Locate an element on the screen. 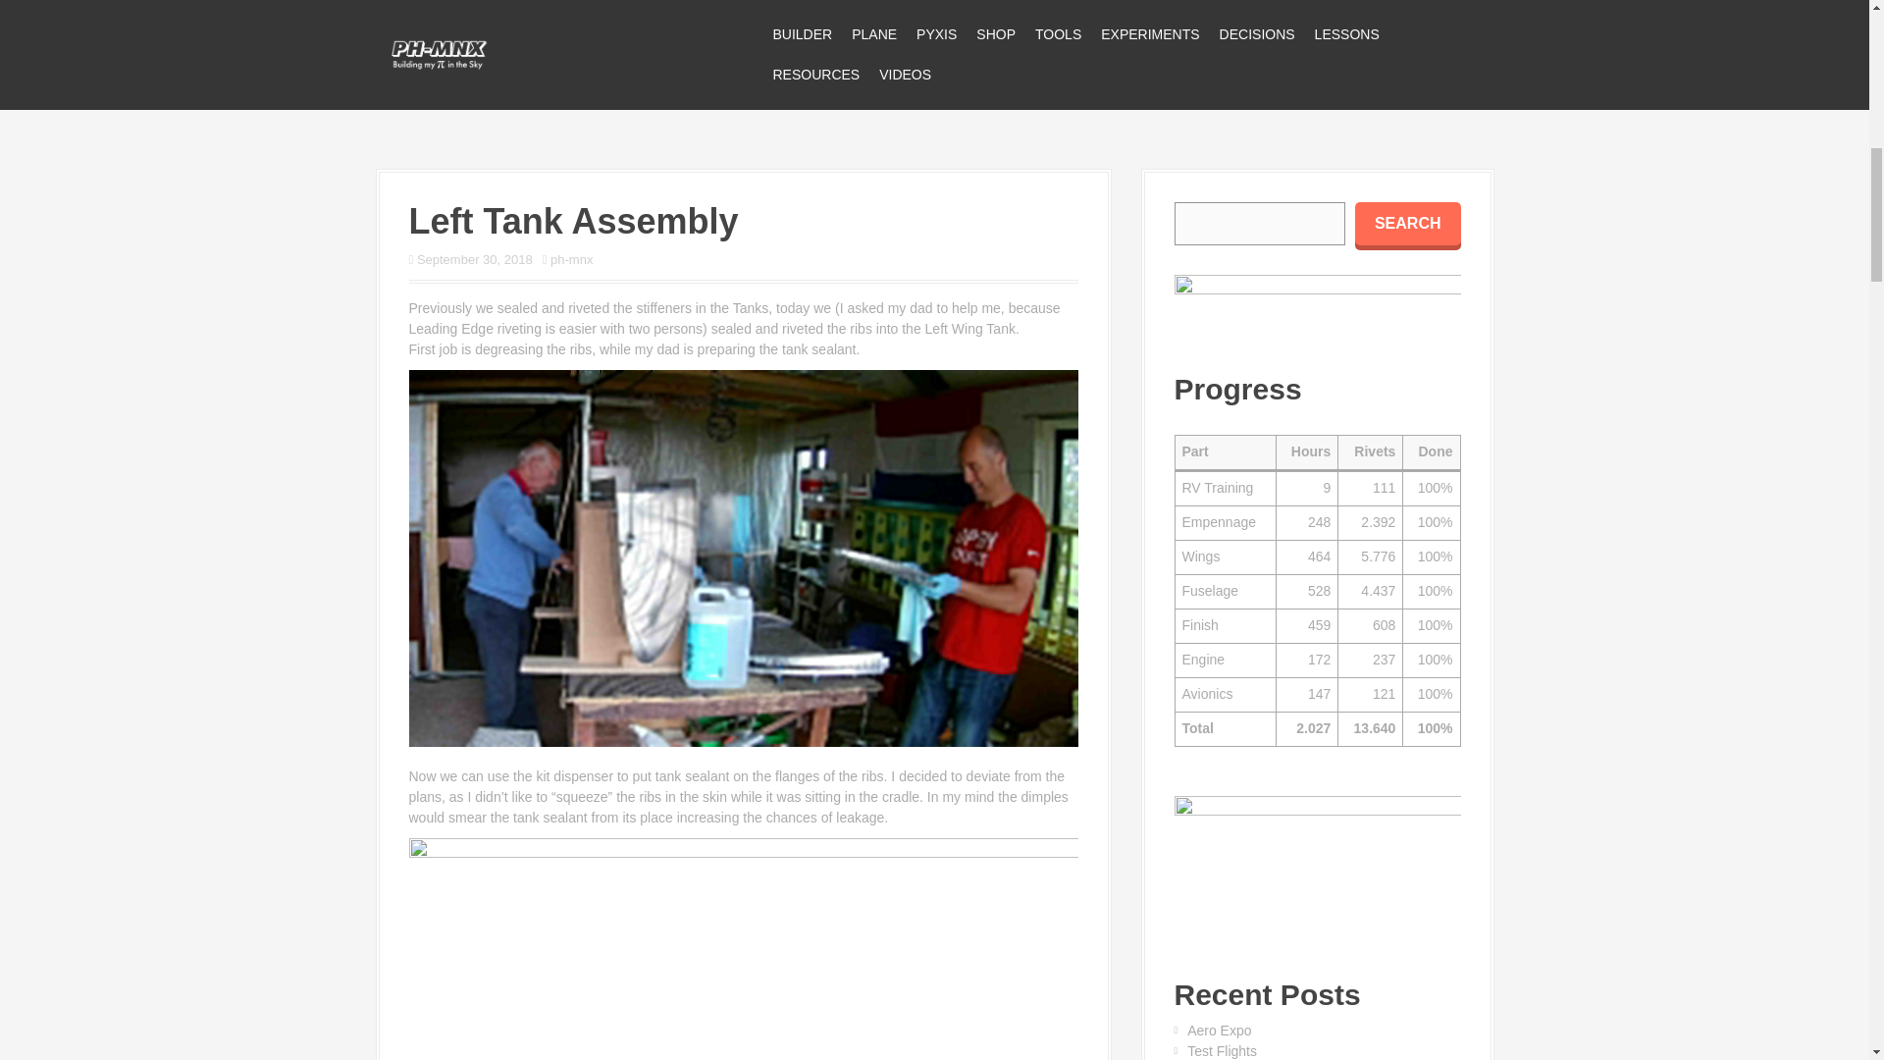 The image size is (1884, 1060). PH-MNX is located at coordinates (439, 53).